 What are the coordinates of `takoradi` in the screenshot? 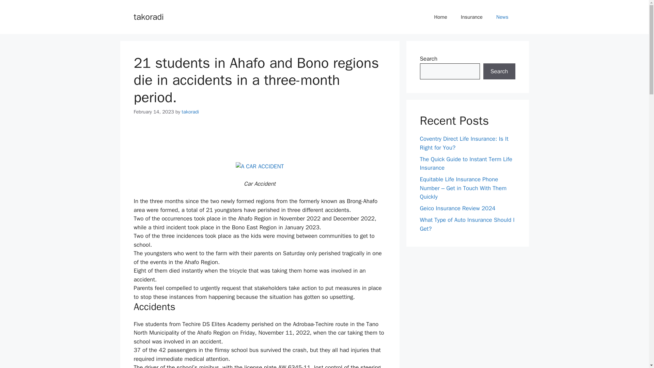 It's located at (149, 16).